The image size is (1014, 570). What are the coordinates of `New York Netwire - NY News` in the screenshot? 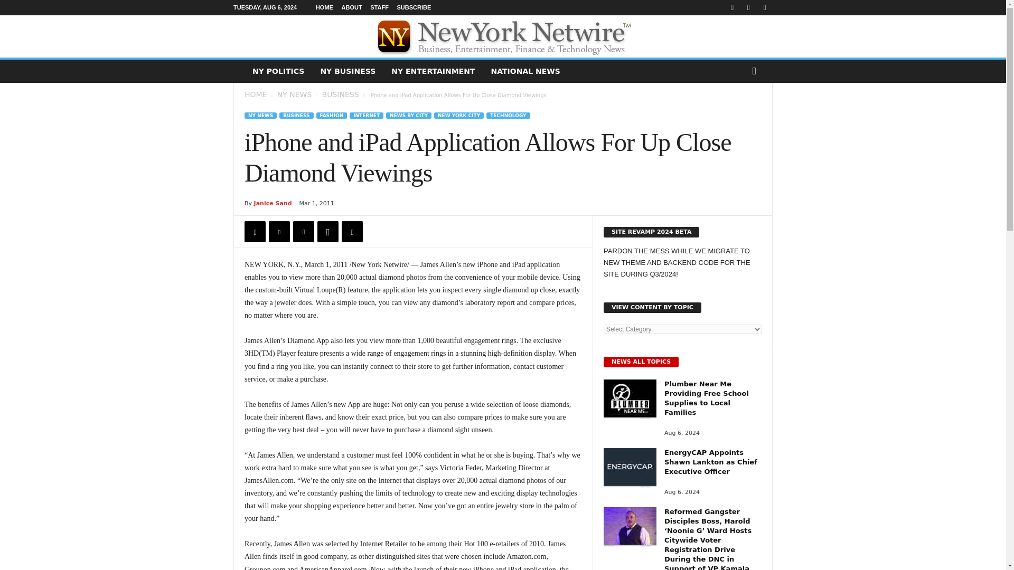 It's located at (503, 36).